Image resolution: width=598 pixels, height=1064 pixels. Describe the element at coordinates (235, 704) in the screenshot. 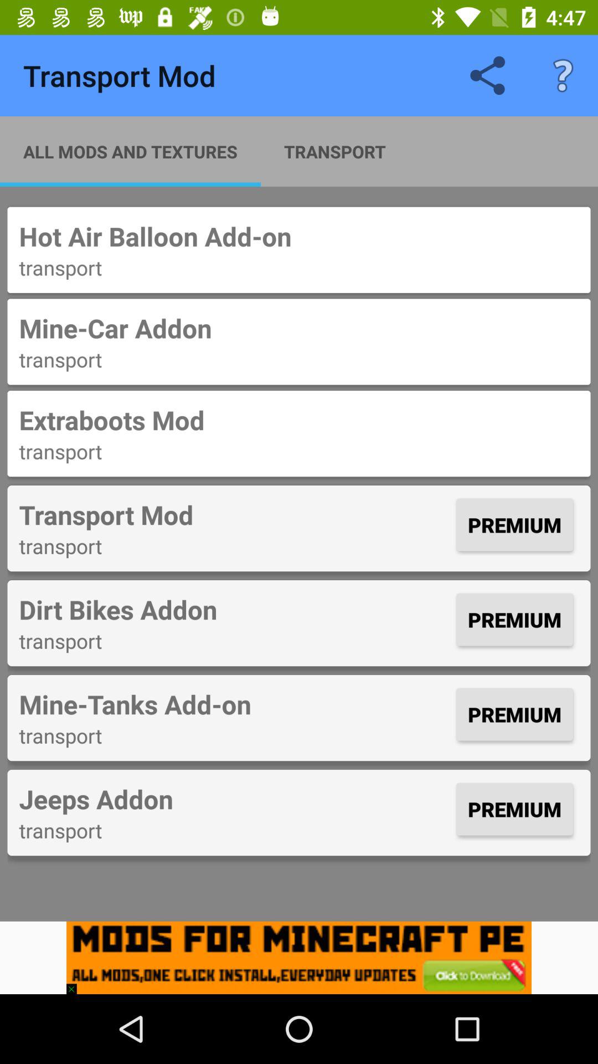

I see `scroll to mine tanks add icon` at that location.